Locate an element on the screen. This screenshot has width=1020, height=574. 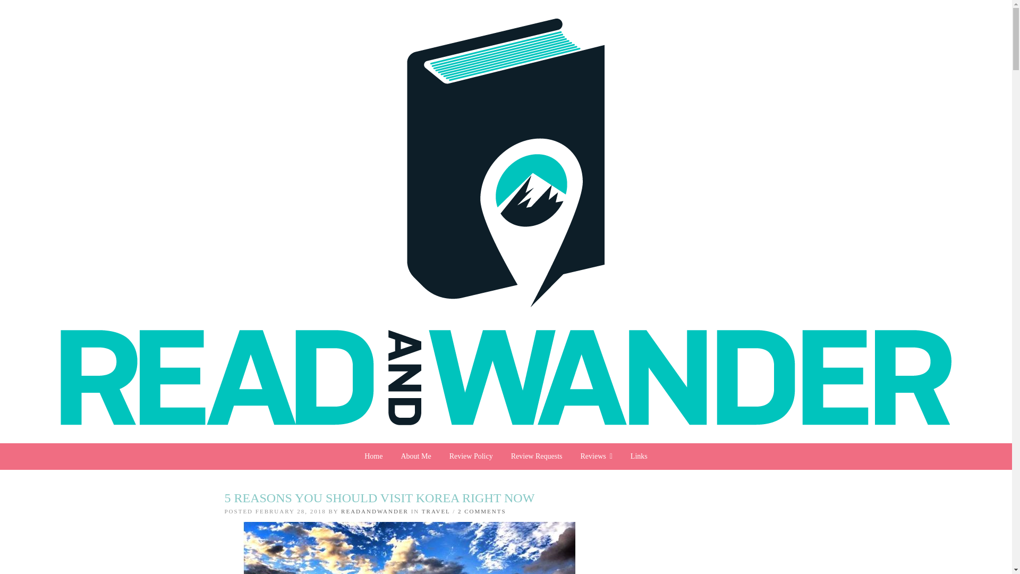
Reviews   is located at coordinates (596, 456).